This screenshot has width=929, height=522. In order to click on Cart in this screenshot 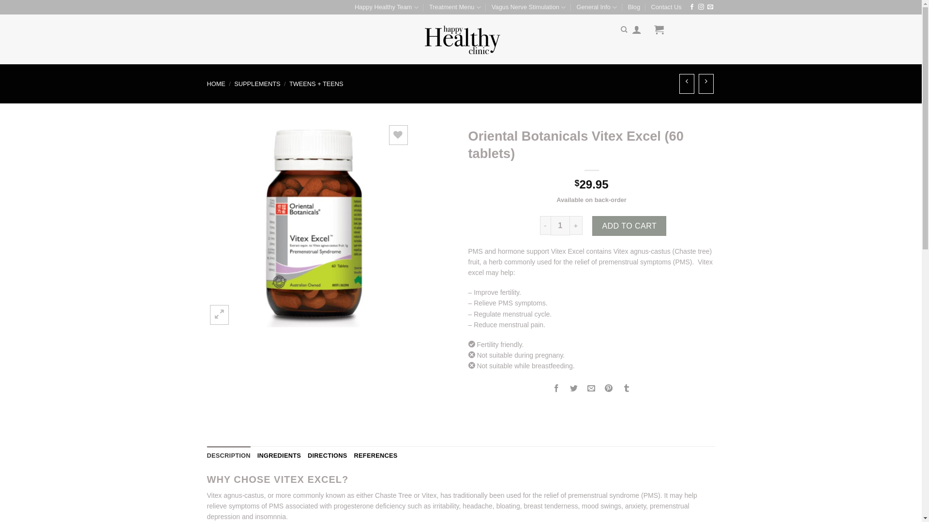, I will do `click(659, 29)`.